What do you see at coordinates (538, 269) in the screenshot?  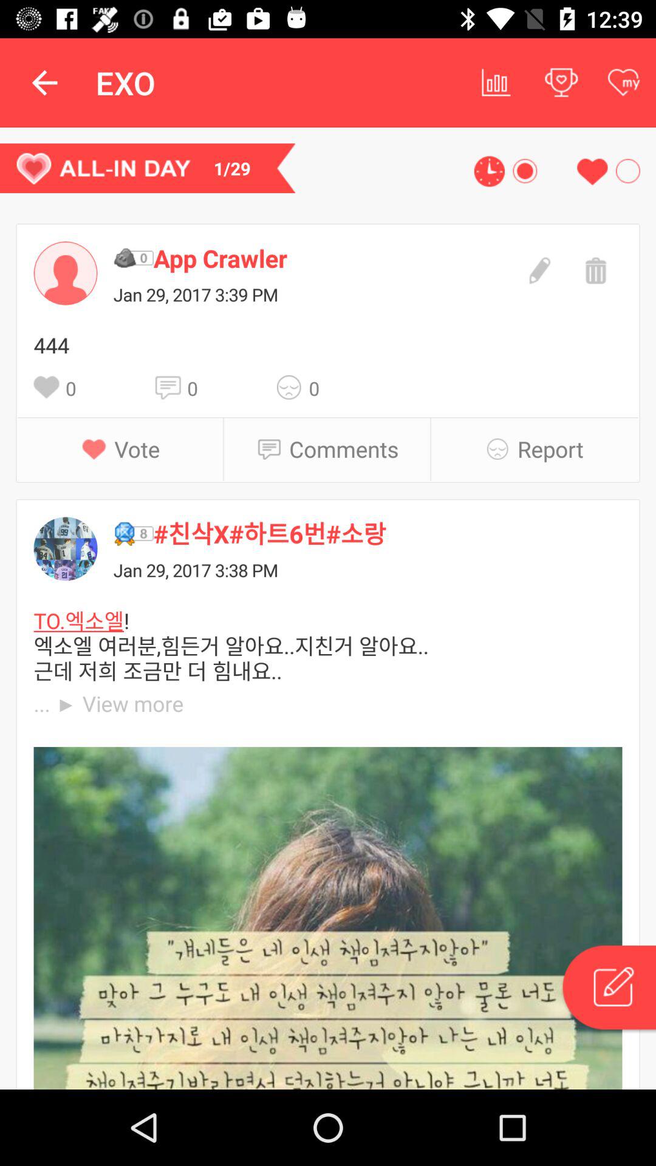 I see `edit` at bounding box center [538, 269].